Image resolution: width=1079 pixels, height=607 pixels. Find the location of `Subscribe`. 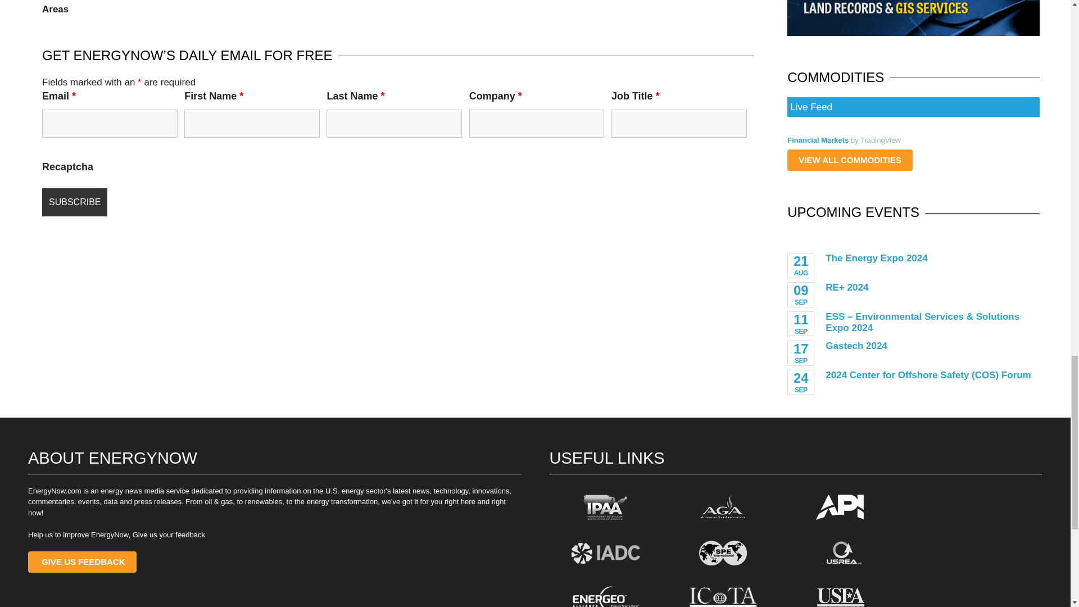

Subscribe is located at coordinates (74, 202).